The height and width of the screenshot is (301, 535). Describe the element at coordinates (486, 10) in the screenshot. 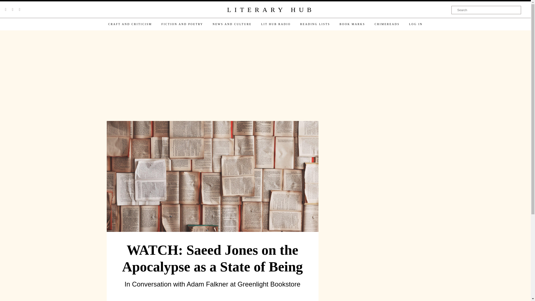

I see `Search` at that location.